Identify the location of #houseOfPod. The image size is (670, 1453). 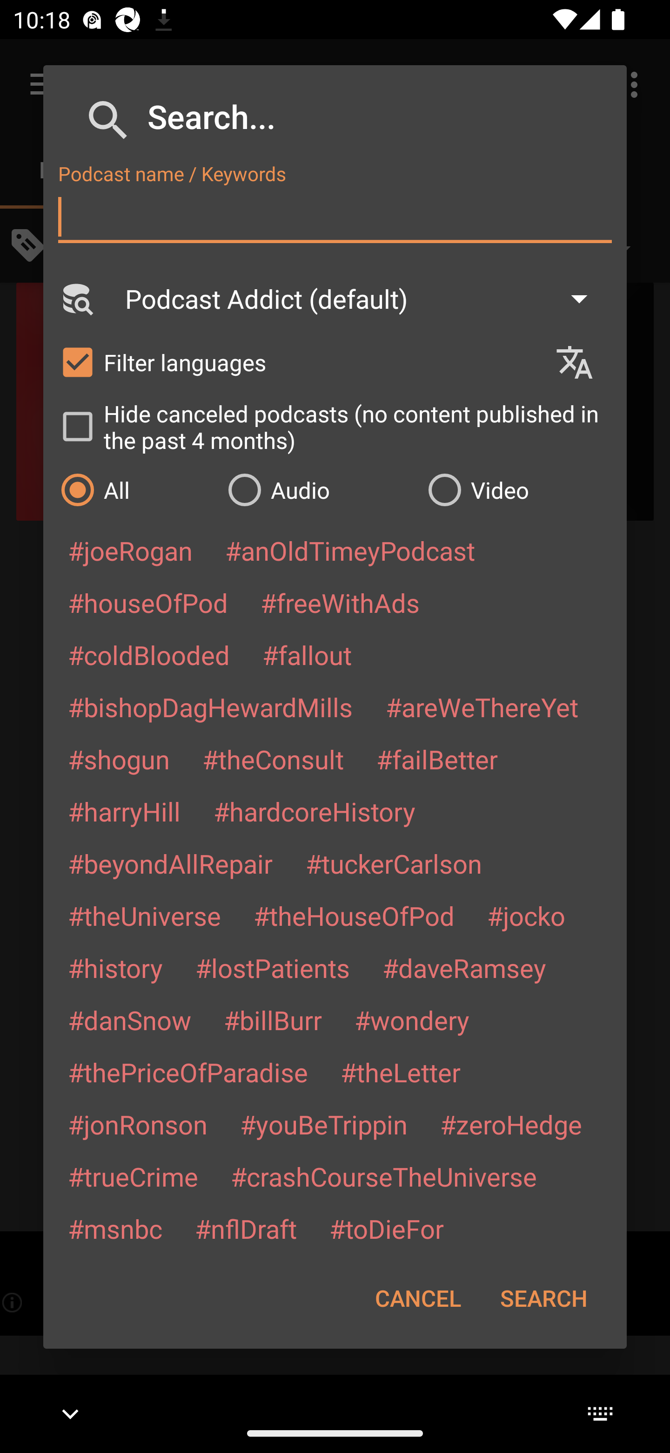
(147, 603).